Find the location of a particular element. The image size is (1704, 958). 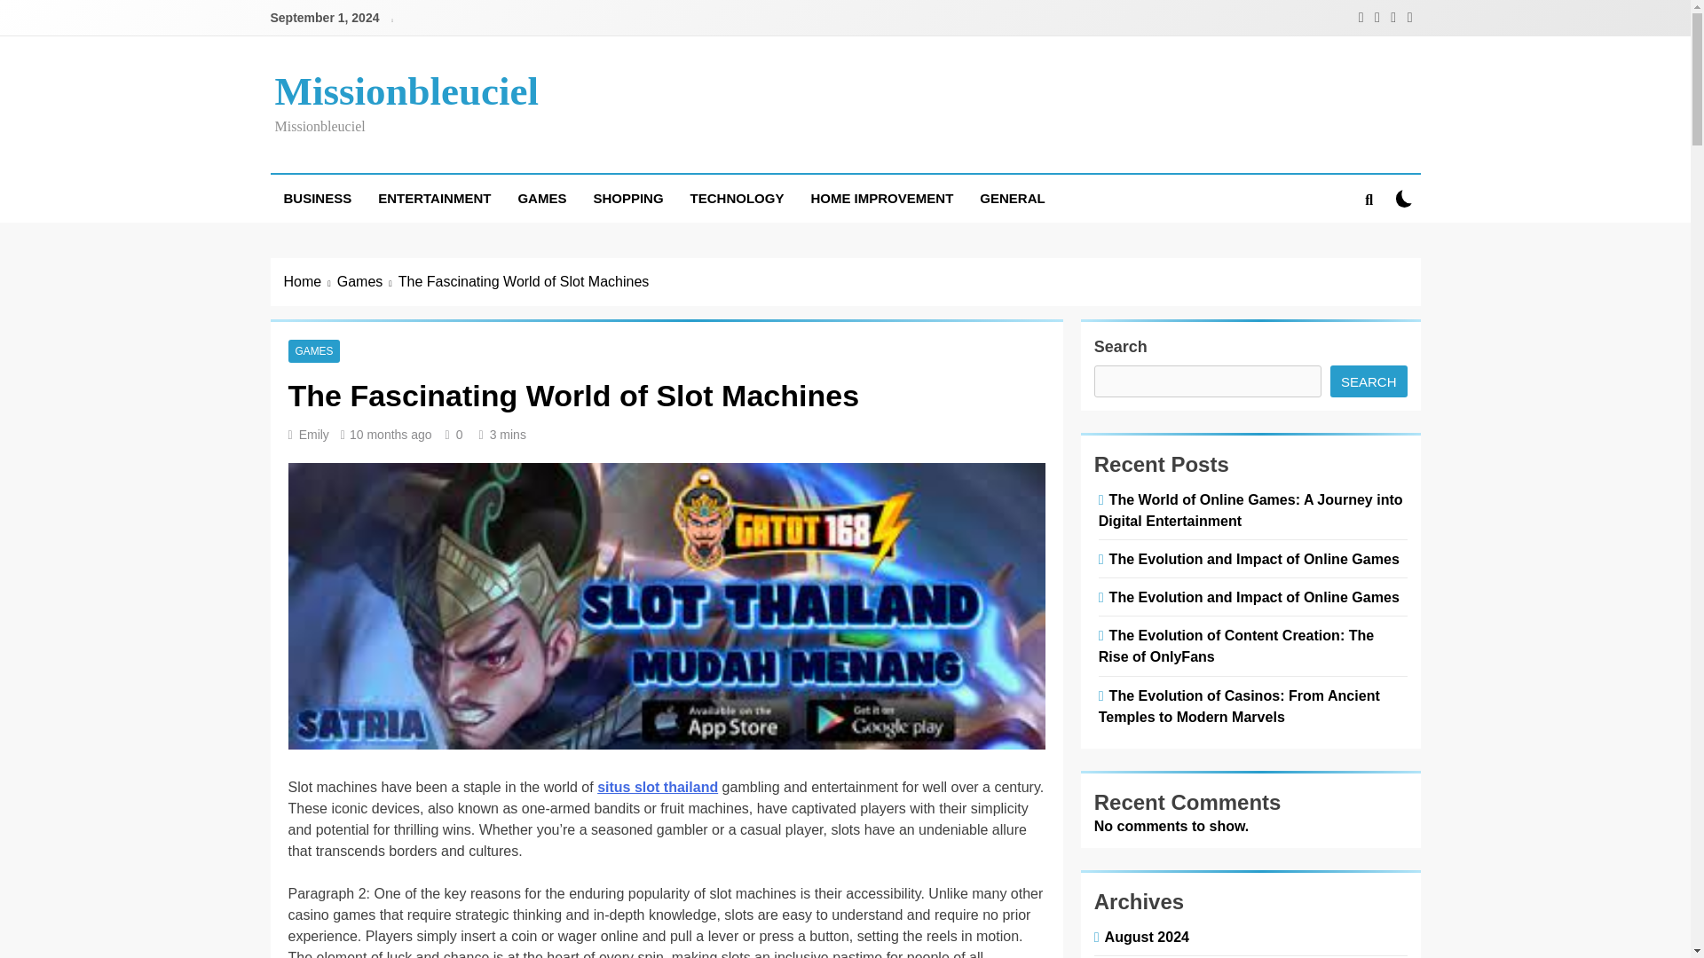

GAMES is located at coordinates (313, 350).